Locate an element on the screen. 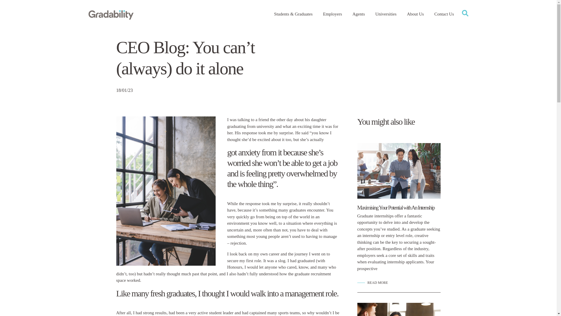 This screenshot has width=561, height=316. Contact Us is located at coordinates (444, 14).